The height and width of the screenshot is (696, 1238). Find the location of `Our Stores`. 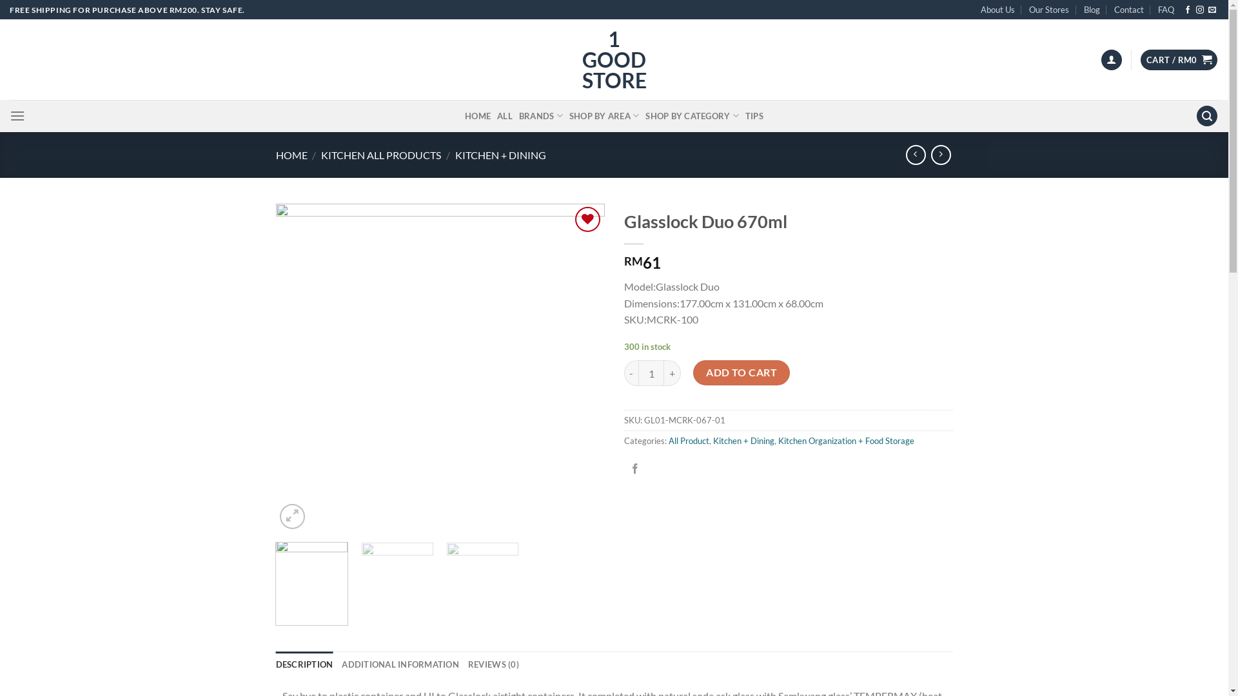

Our Stores is located at coordinates (1049, 10).